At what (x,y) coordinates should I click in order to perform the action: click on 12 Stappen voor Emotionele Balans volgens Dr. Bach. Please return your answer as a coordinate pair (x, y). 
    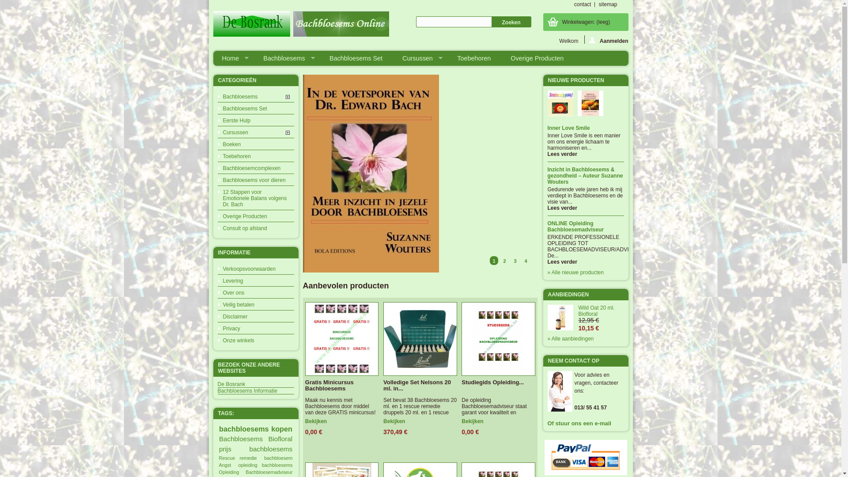
    Looking at the image, I should click on (255, 198).